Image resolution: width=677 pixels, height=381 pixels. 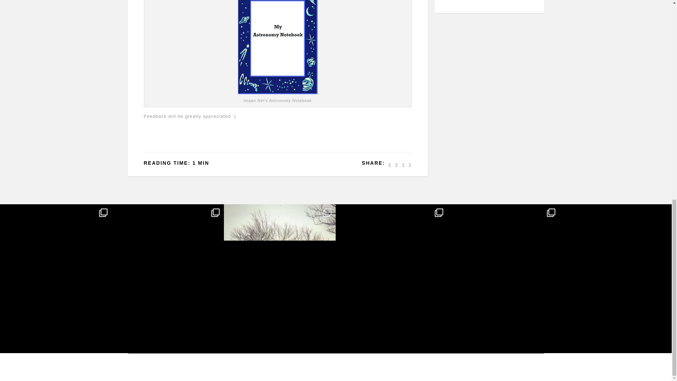 I want to click on A couple of you asked me to make a post of my stor, so click(x=391, y=260).